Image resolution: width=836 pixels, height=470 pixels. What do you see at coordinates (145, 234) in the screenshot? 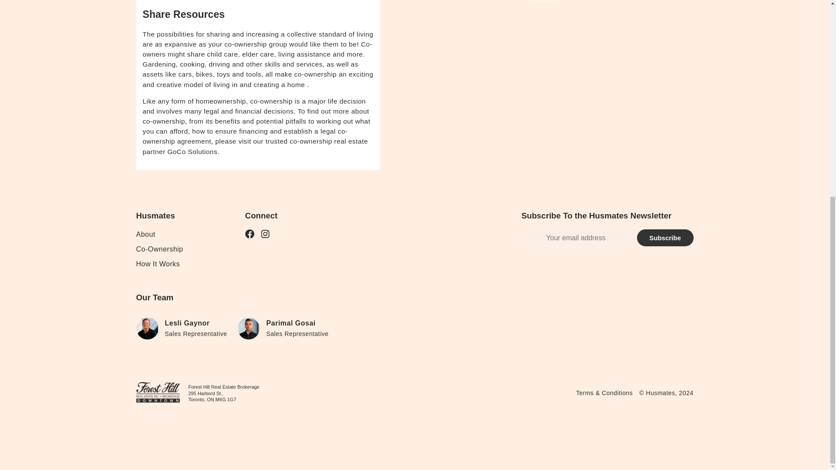
I see `About` at bounding box center [145, 234].